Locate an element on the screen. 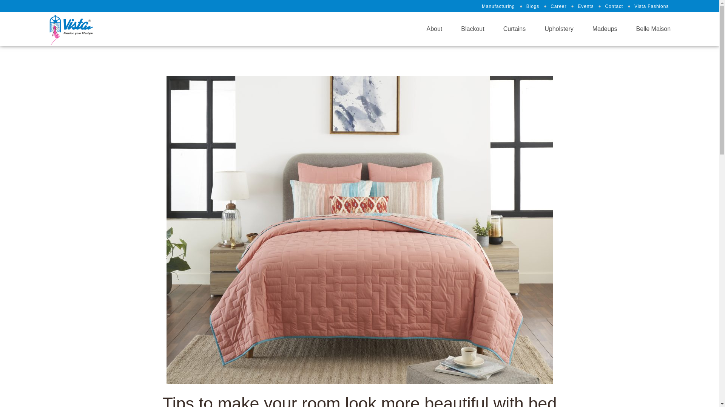 The image size is (725, 407). Vista Fashions is located at coordinates (652, 6).